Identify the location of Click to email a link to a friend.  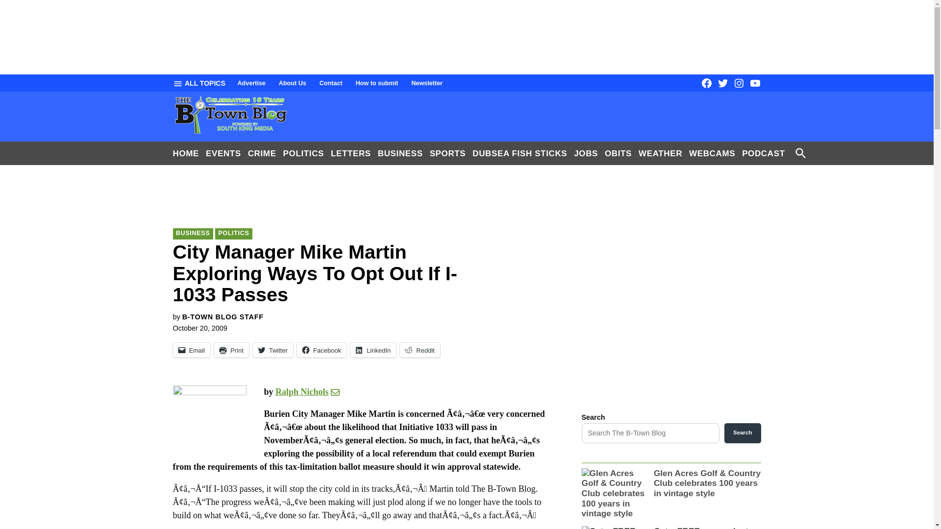
(191, 350).